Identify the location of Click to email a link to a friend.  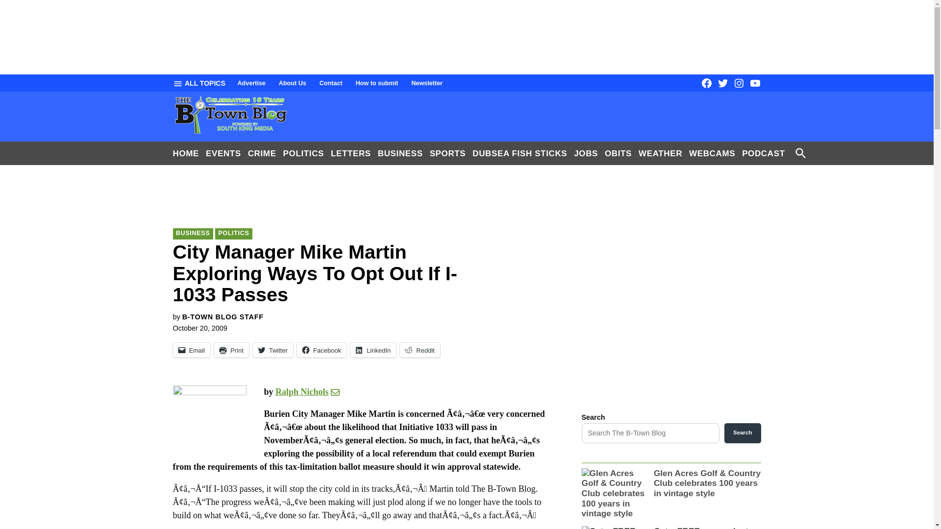
(191, 350).